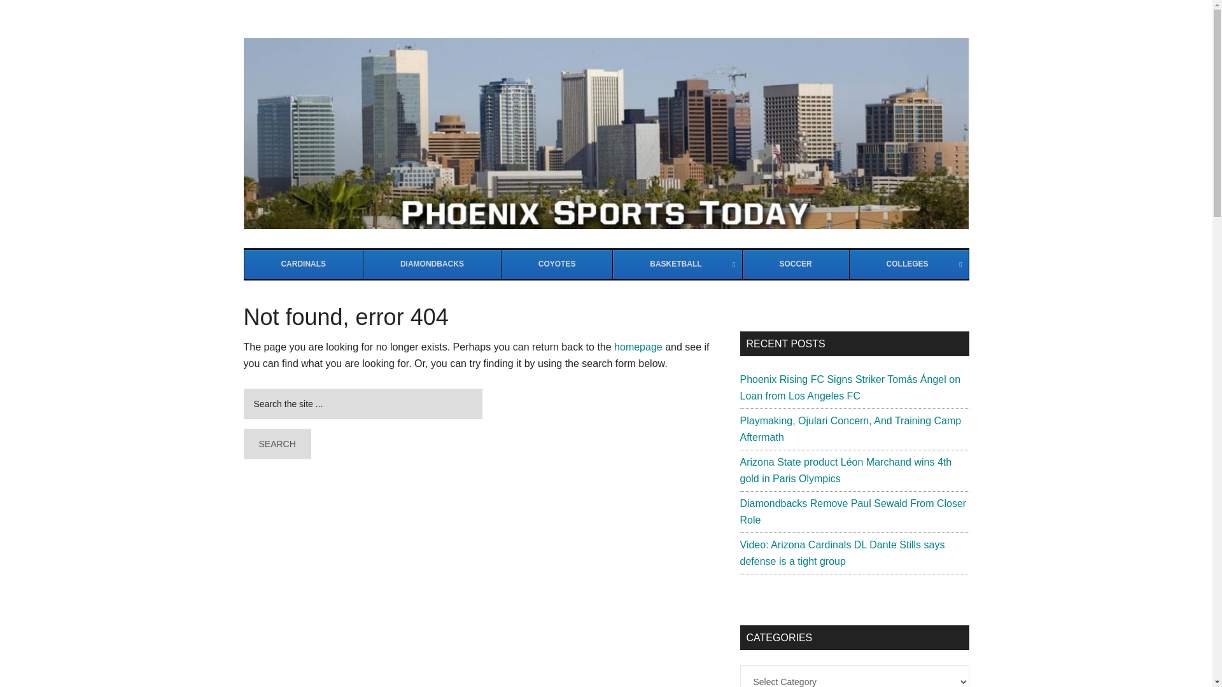  What do you see at coordinates (909, 265) in the screenshot?
I see `COLLEGES` at bounding box center [909, 265].